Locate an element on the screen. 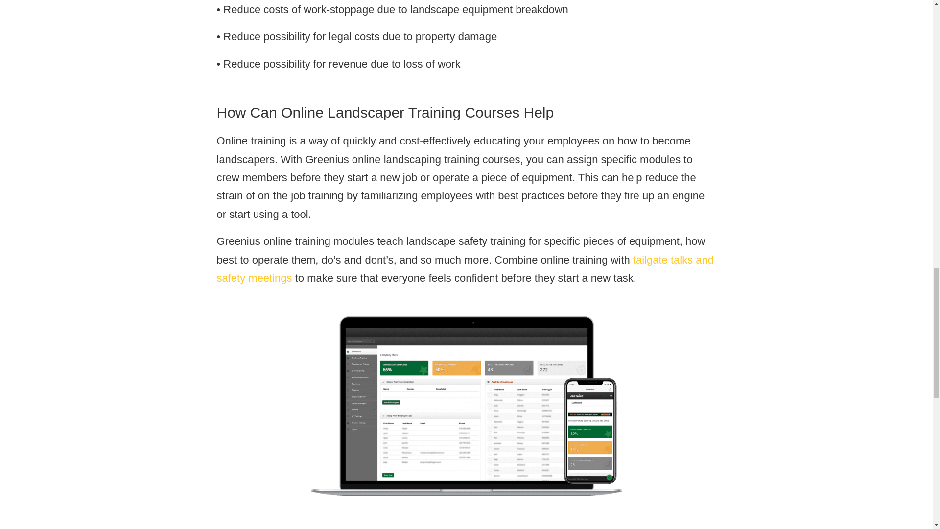  tailgate talks and safety meetings is located at coordinates (465, 268).